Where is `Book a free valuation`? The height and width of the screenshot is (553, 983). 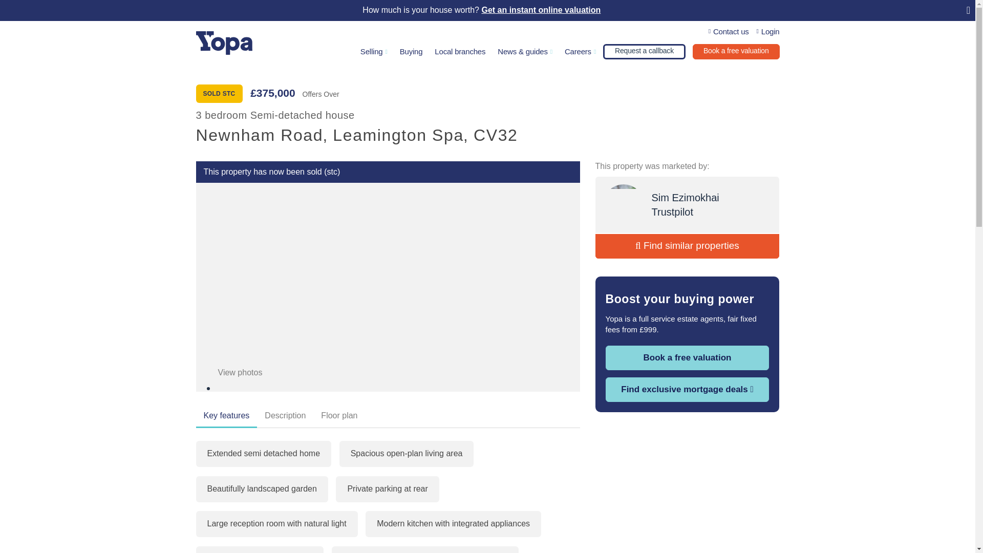
Book a free valuation is located at coordinates (736, 51).